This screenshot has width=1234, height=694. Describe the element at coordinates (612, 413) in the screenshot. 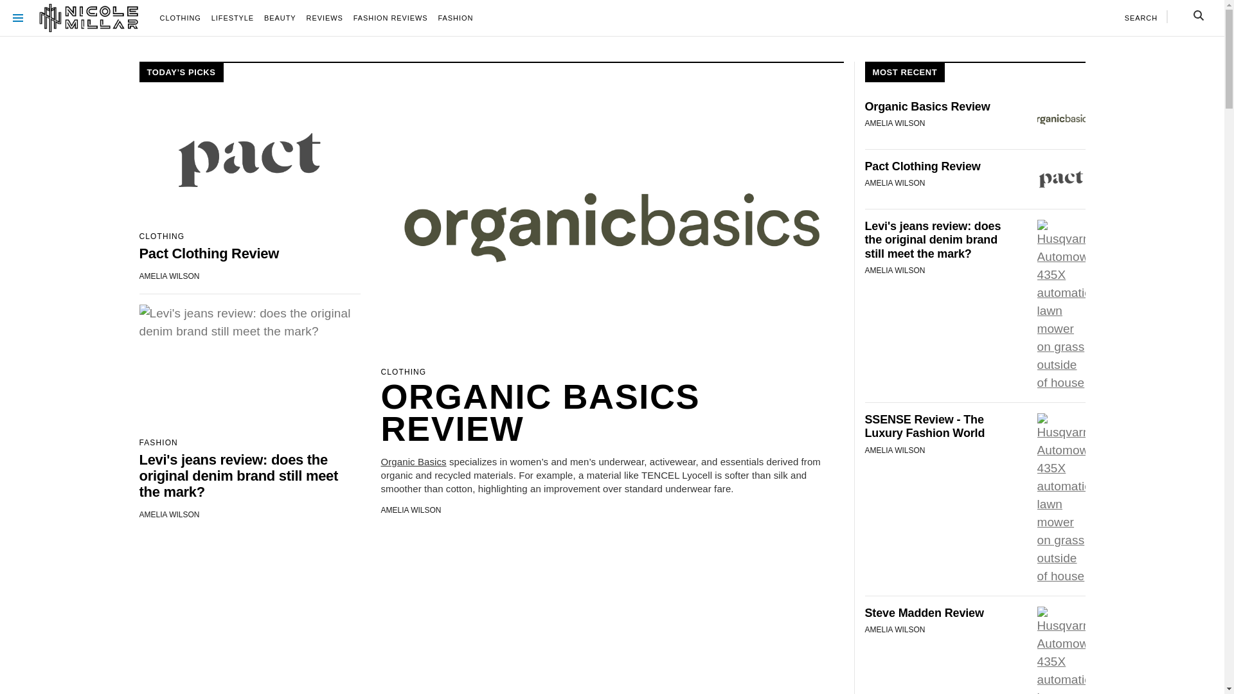

I see `ORGANIC BASICS REVIEW` at that location.